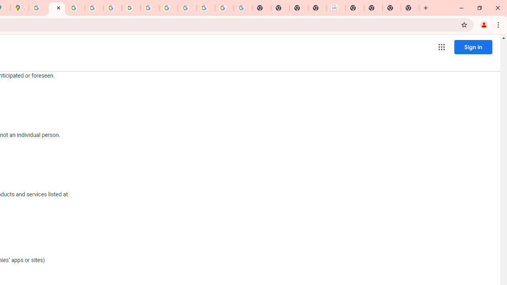 This screenshot has width=507, height=285. I want to click on New Tab, so click(355, 8).